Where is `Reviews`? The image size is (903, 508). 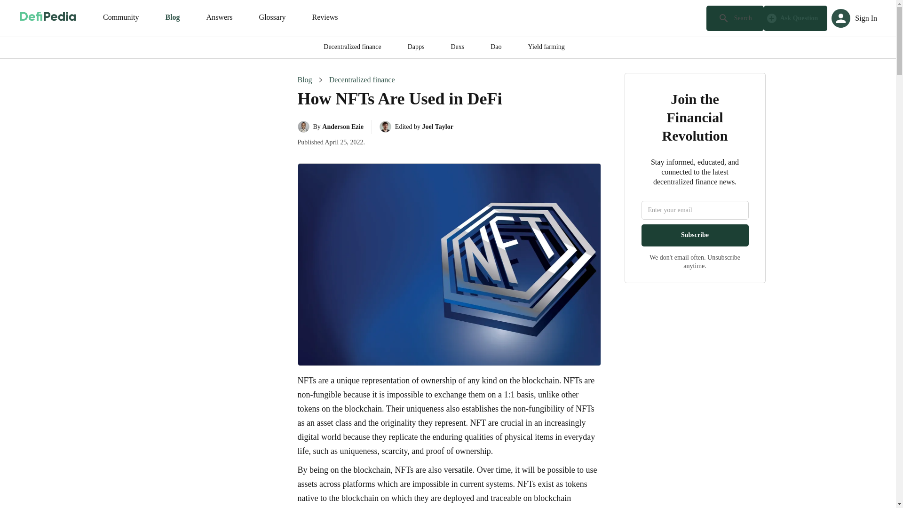 Reviews is located at coordinates (325, 18).